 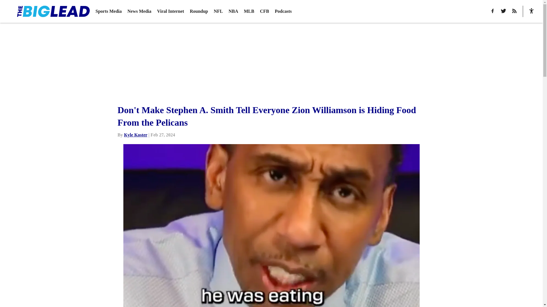 What do you see at coordinates (139, 11) in the screenshot?
I see `News Media` at bounding box center [139, 11].